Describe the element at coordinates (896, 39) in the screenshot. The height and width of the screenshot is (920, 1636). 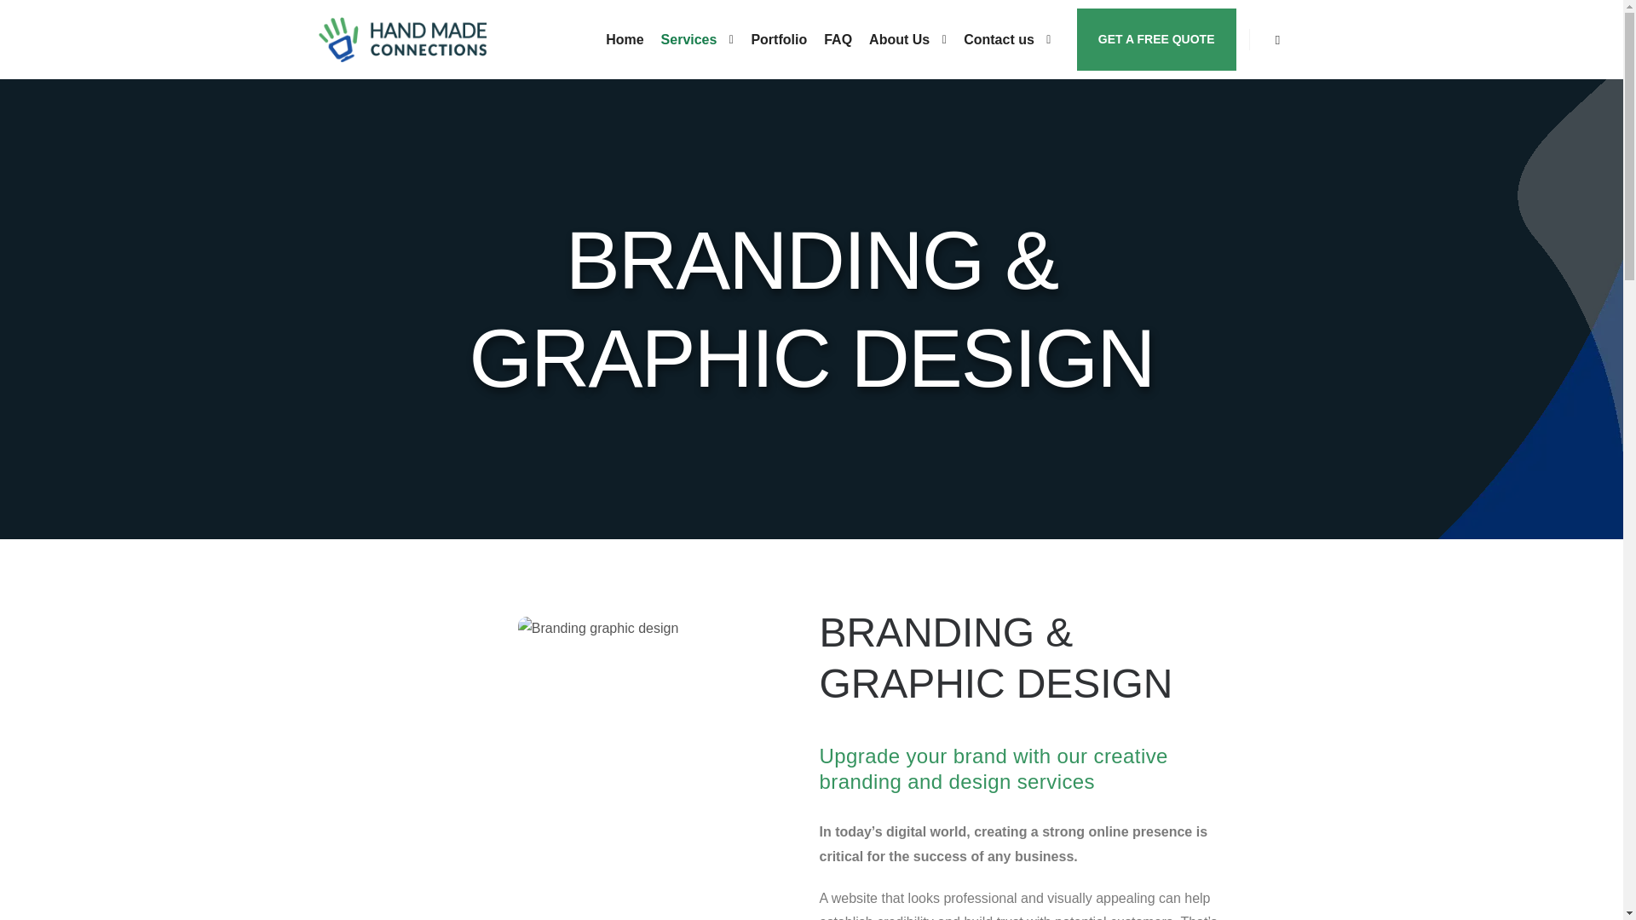
I see `About Us` at that location.